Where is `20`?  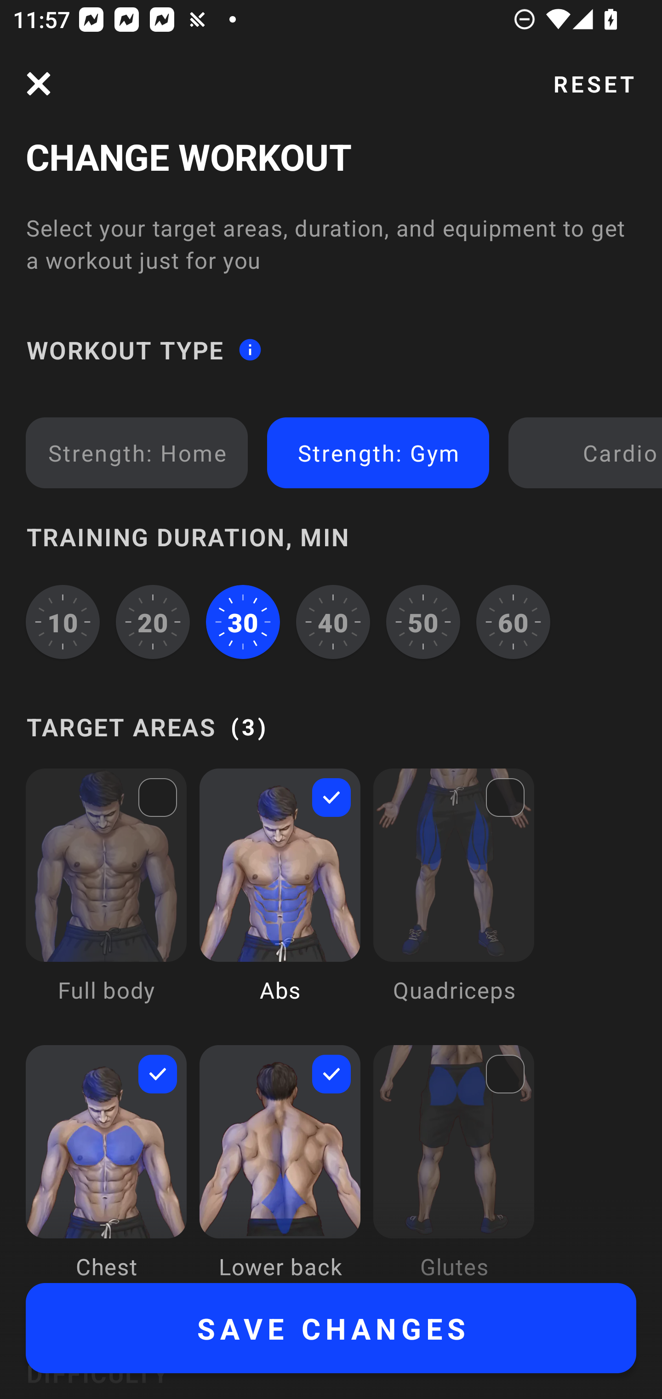
20 is located at coordinates (153, 621).